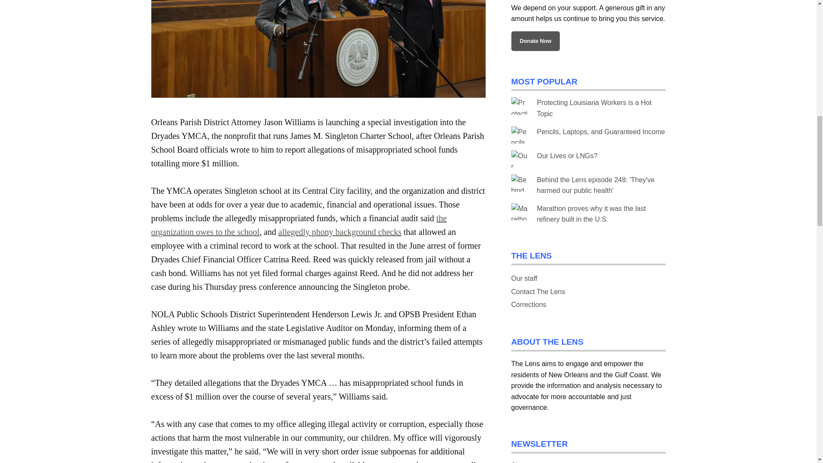  What do you see at coordinates (567, 156) in the screenshot?
I see `Our Lives or LNGs?` at bounding box center [567, 156].